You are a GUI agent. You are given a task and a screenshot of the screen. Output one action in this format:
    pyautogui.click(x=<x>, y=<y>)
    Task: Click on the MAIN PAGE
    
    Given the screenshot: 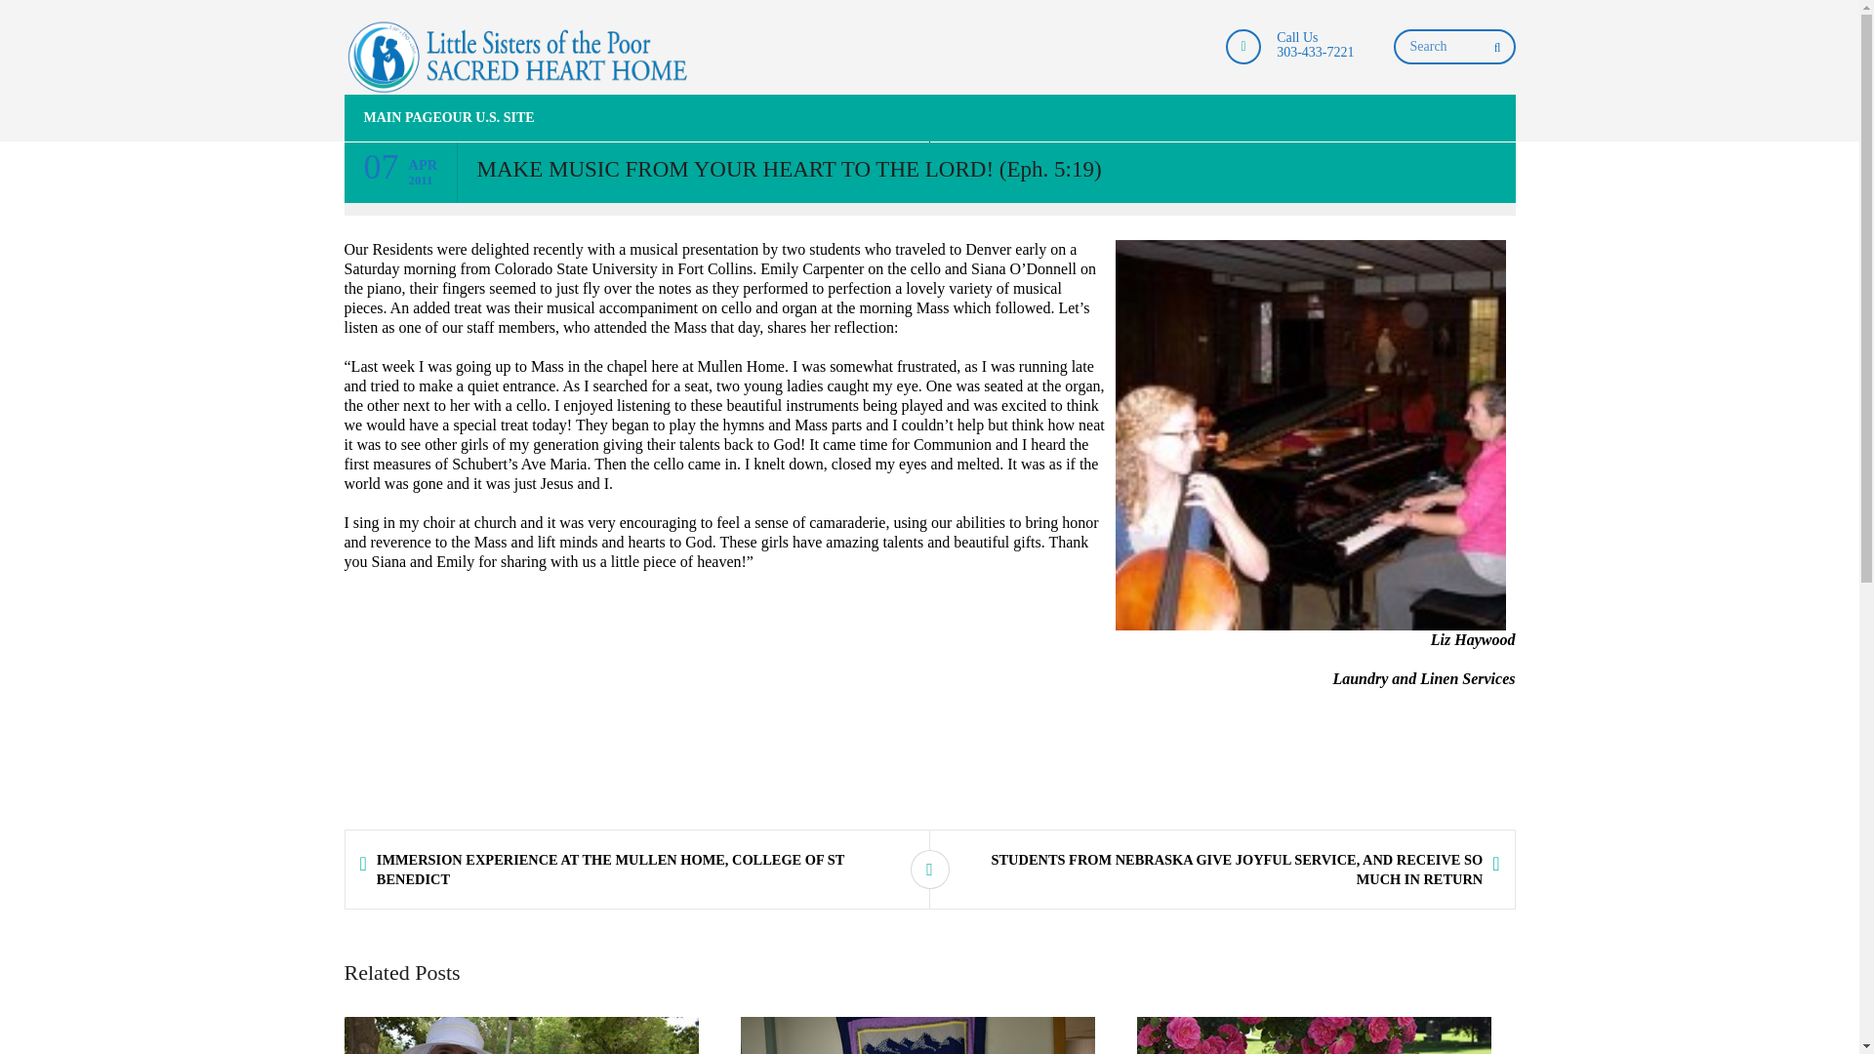 What is the action you would take?
    pyautogui.click(x=391, y=117)
    